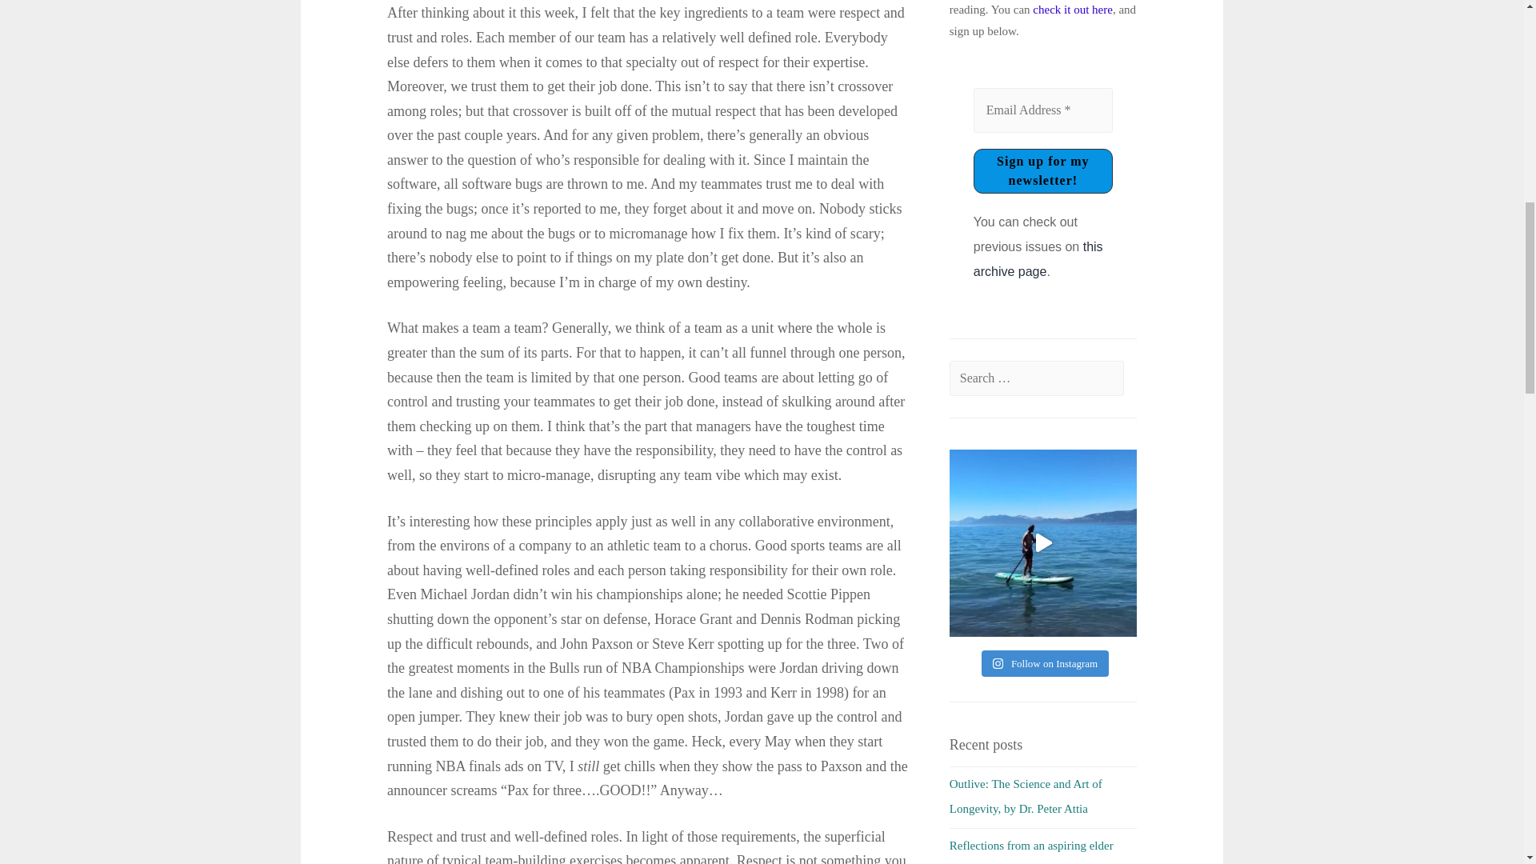 This screenshot has width=1536, height=864. I want to click on check it out here, so click(1072, 10).